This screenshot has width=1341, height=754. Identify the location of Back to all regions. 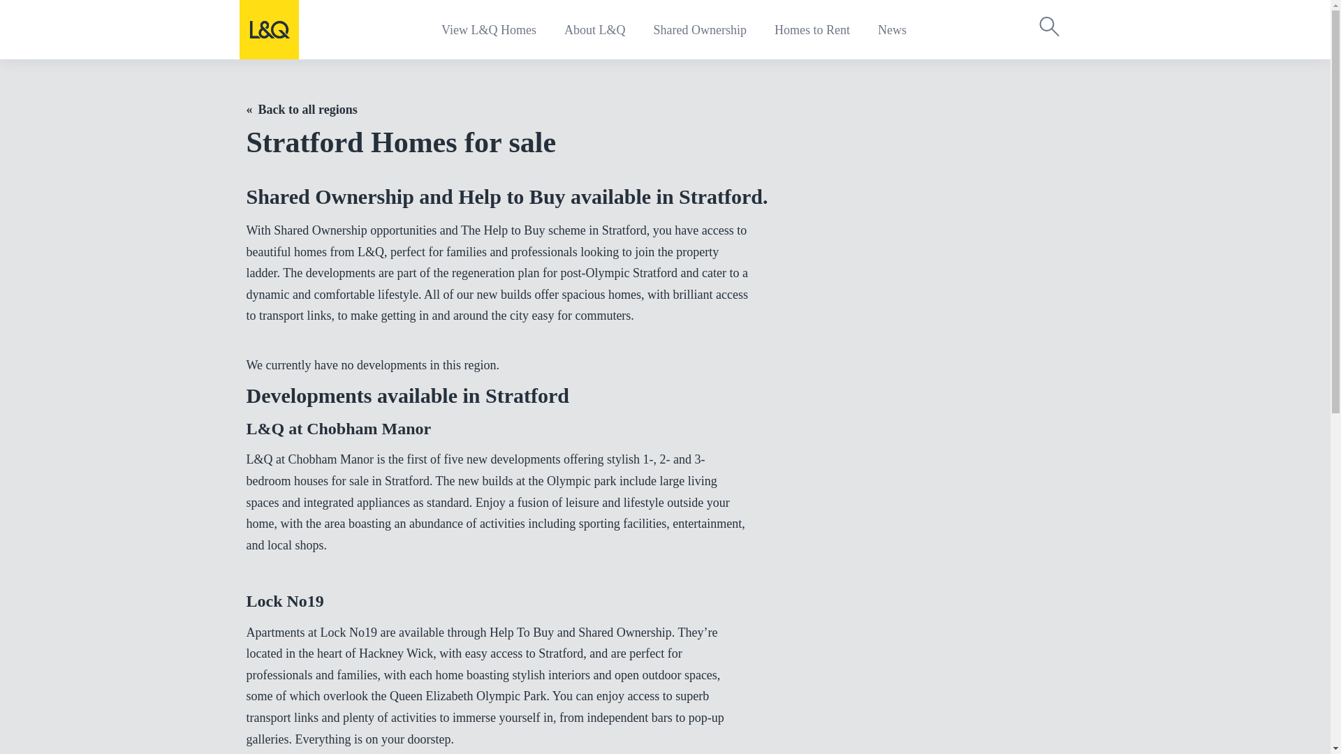
(300, 109).